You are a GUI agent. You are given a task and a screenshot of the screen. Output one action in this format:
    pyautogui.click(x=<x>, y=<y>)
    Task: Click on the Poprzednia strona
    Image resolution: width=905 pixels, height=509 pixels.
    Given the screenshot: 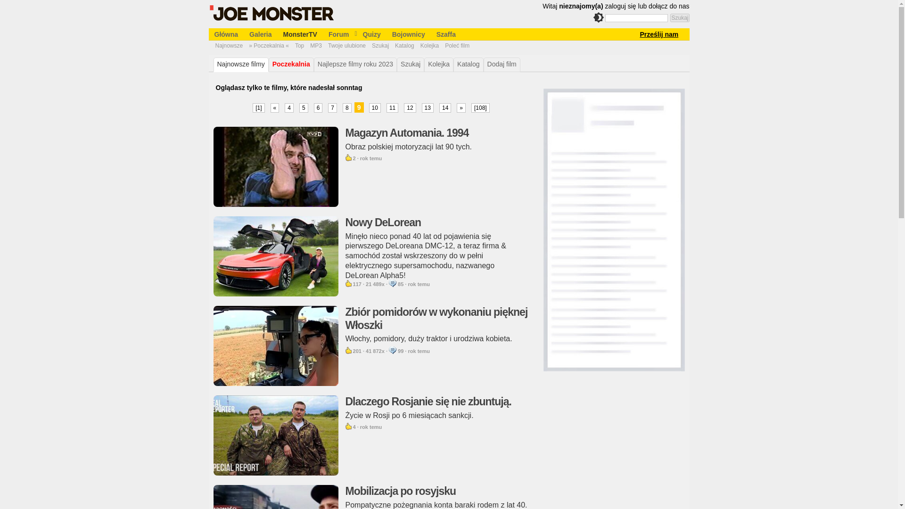 What is the action you would take?
    pyautogui.click(x=275, y=107)
    